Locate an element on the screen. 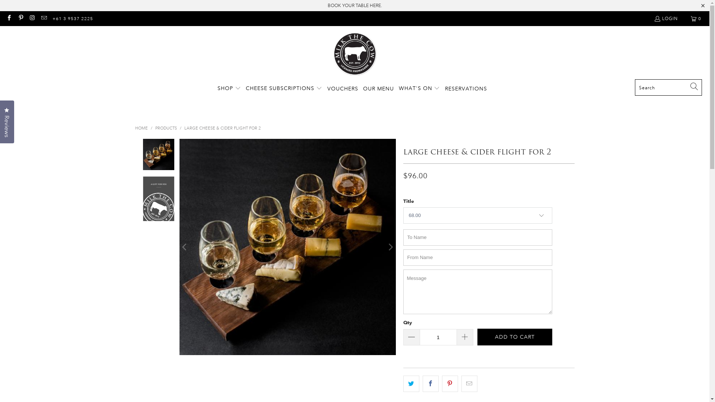  Share this on Facebook is located at coordinates (430, 384).